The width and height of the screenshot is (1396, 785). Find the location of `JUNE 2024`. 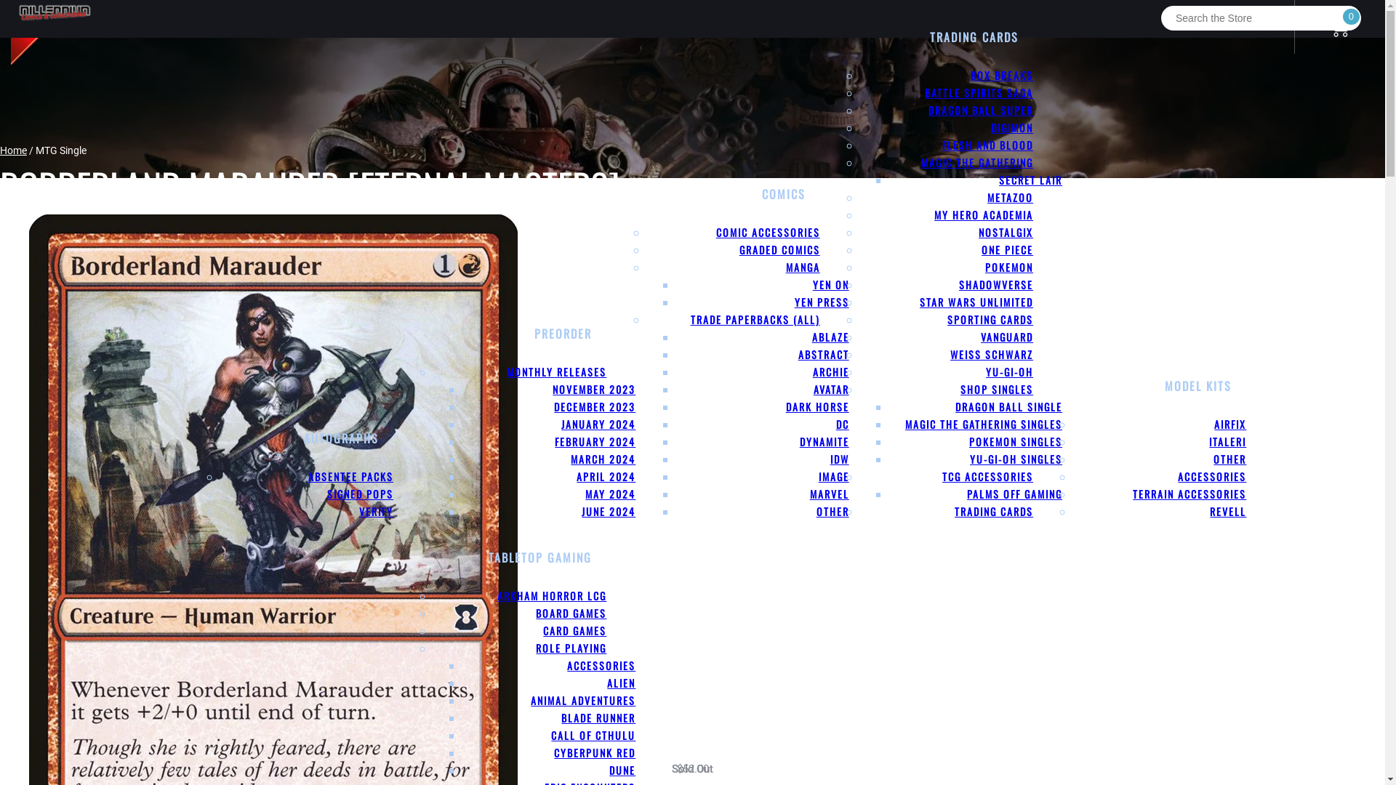

JUNE 2024 is located at coordinates (609, 512).